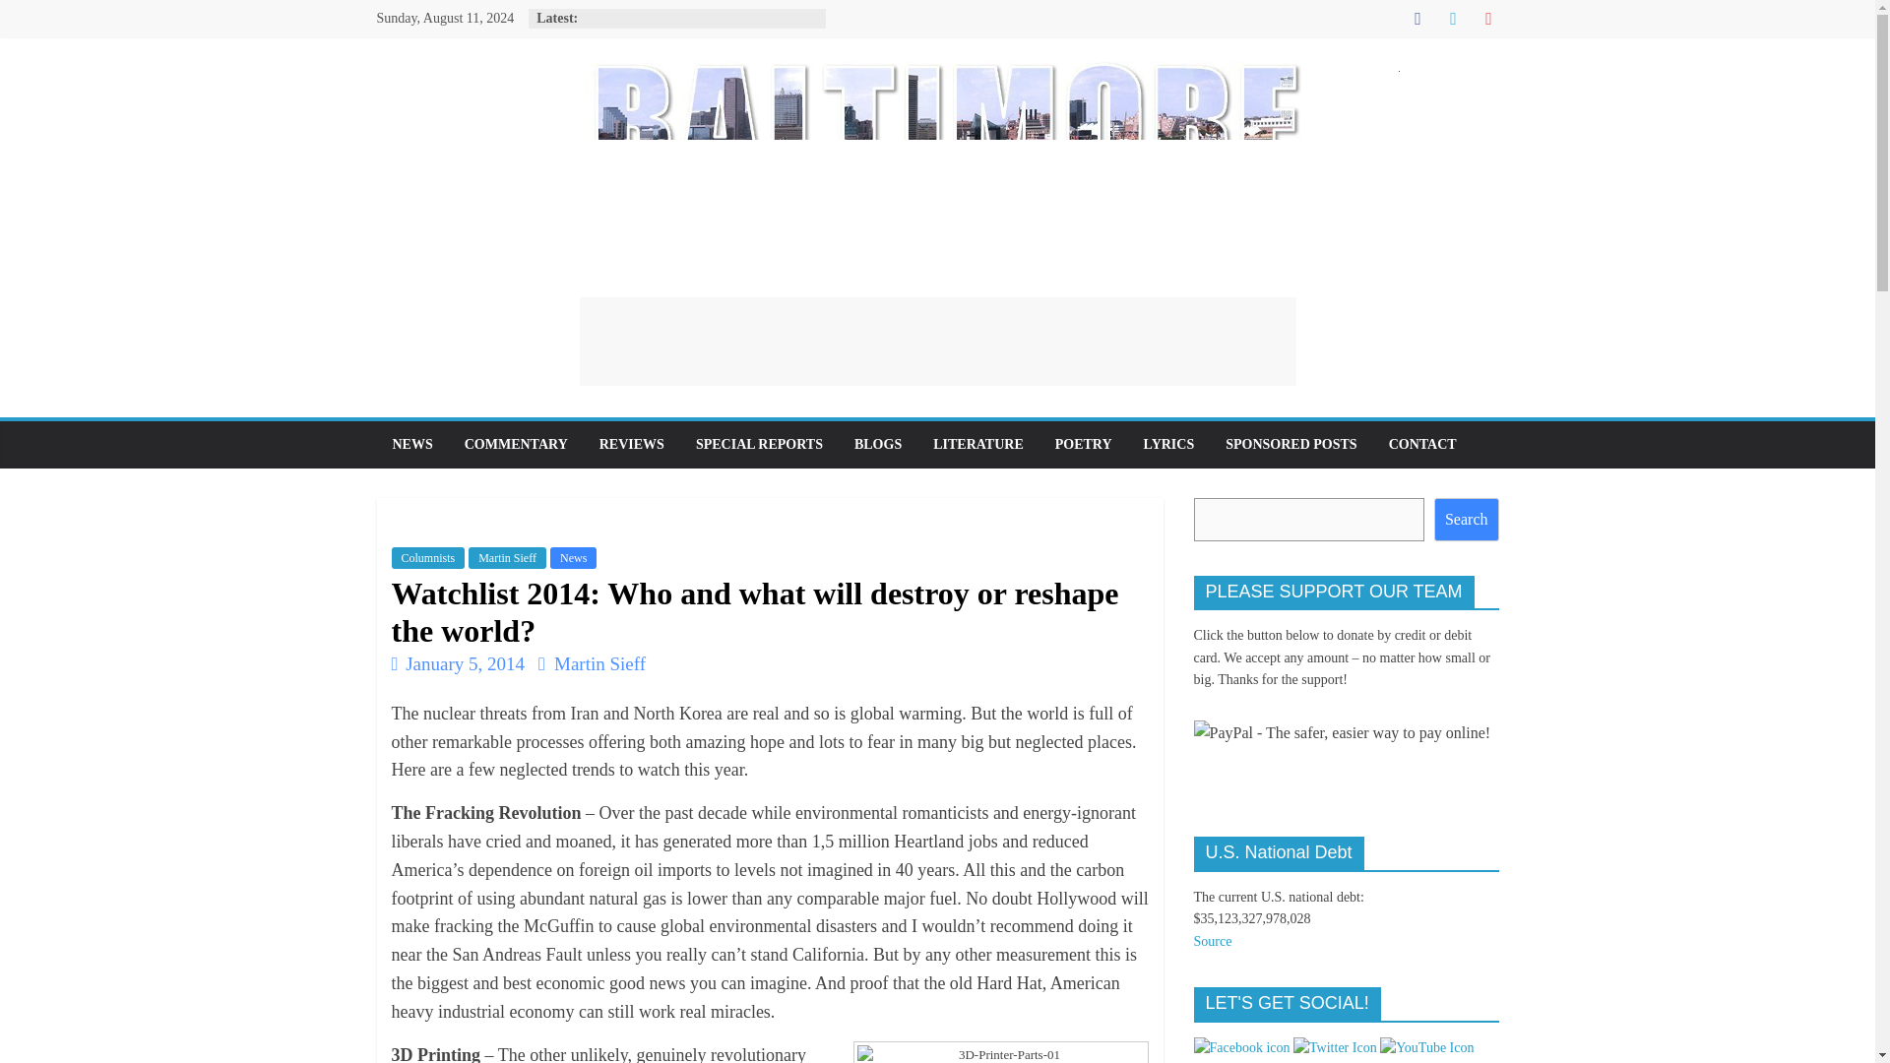  I want to click on POETRY, so click(1084, 445).